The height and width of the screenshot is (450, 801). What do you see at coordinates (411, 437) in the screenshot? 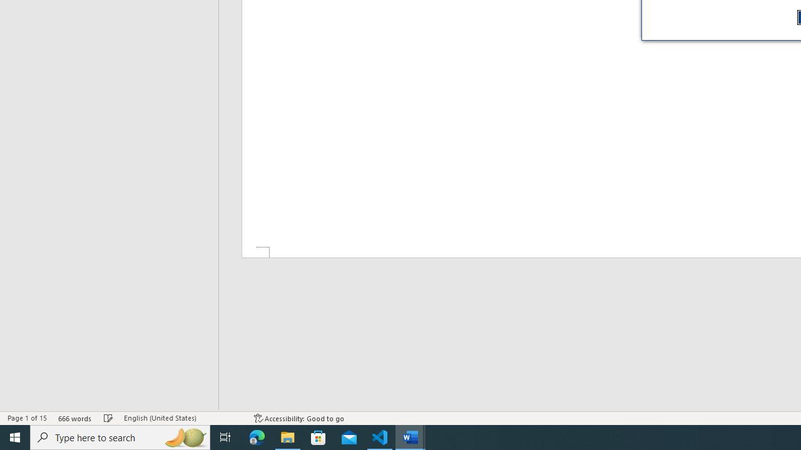
I see `Word - 2 running windows` at bounding box center [411, 437].